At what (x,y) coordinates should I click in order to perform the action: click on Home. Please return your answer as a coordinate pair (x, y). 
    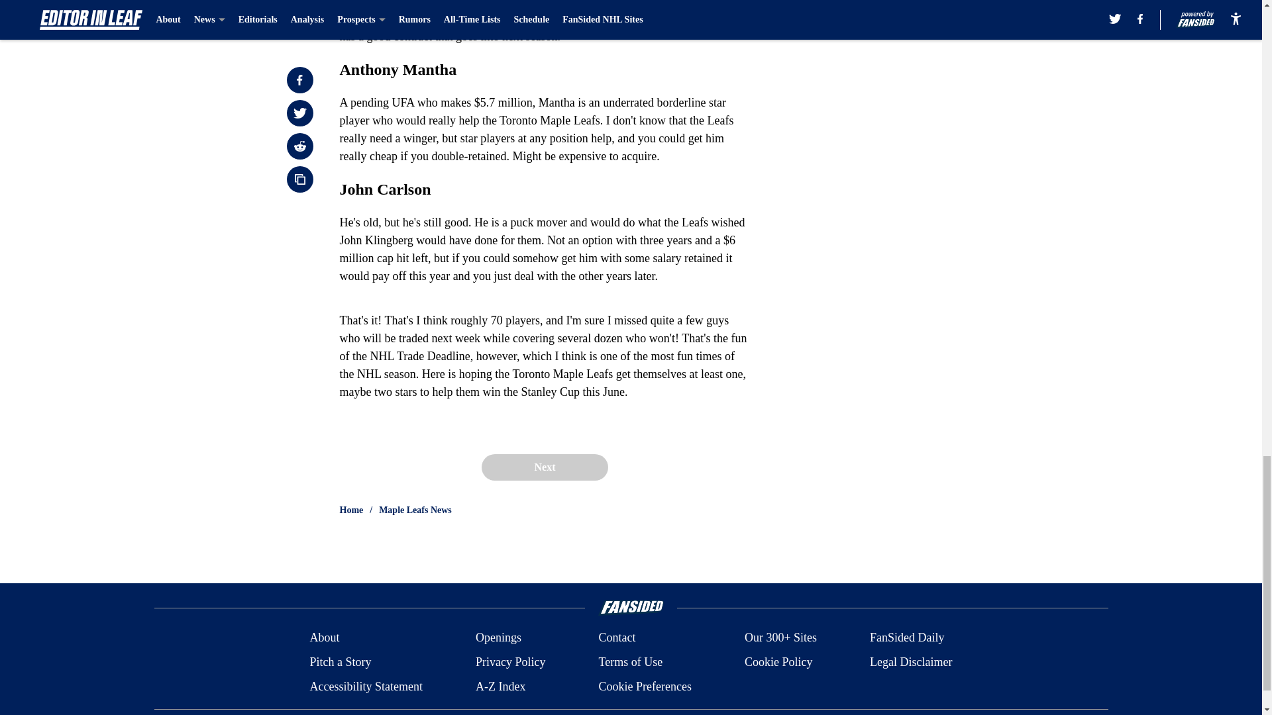
    Looking at the image, I should click on (351, 510).